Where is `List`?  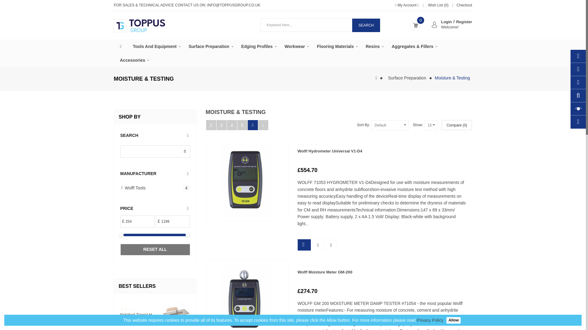
List is located at coordinates (252, 125).